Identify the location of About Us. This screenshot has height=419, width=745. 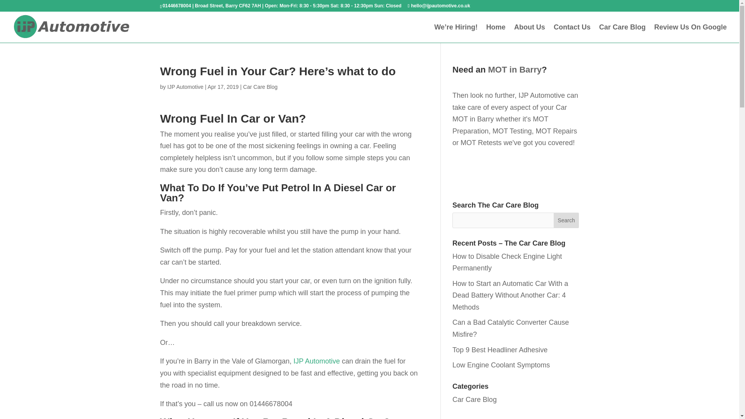
(529, 33).